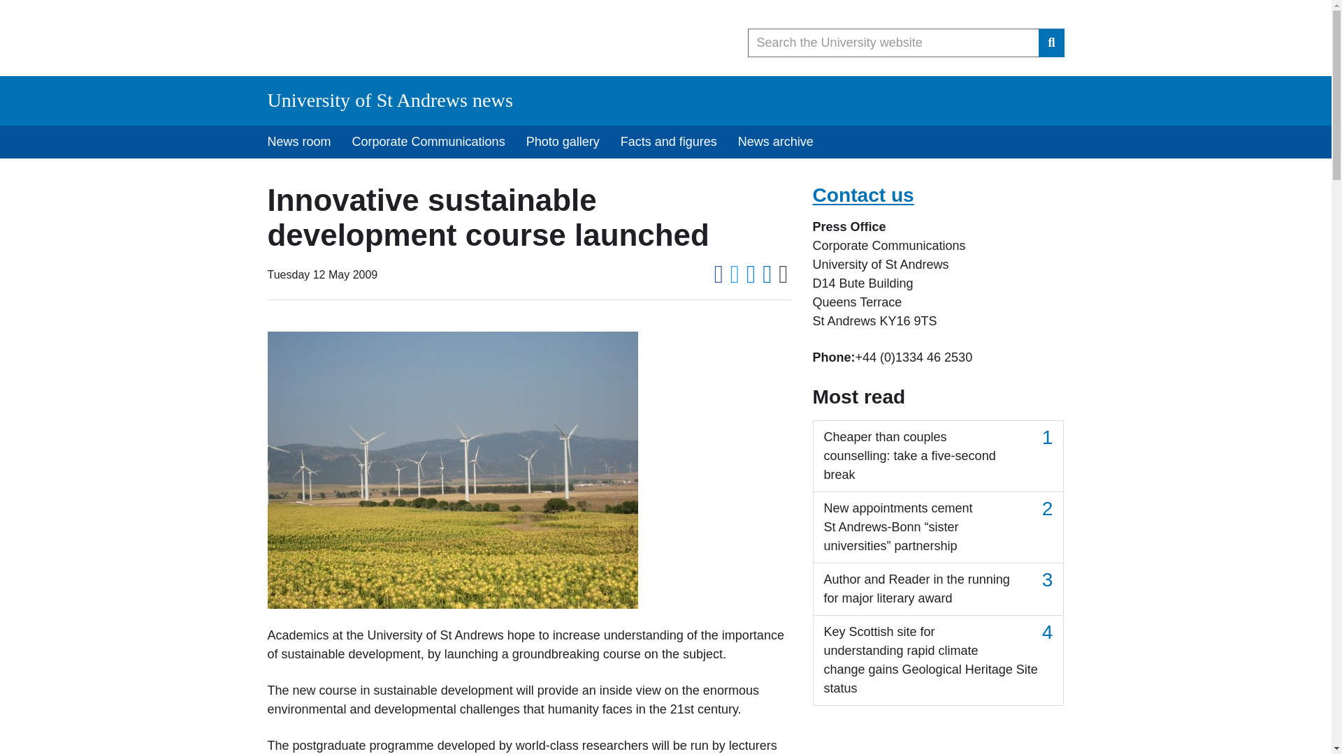  What do you see at coordinates (668, 142) in the screenshot?
I see `Facts and figures` at bounding box center [668, 142].